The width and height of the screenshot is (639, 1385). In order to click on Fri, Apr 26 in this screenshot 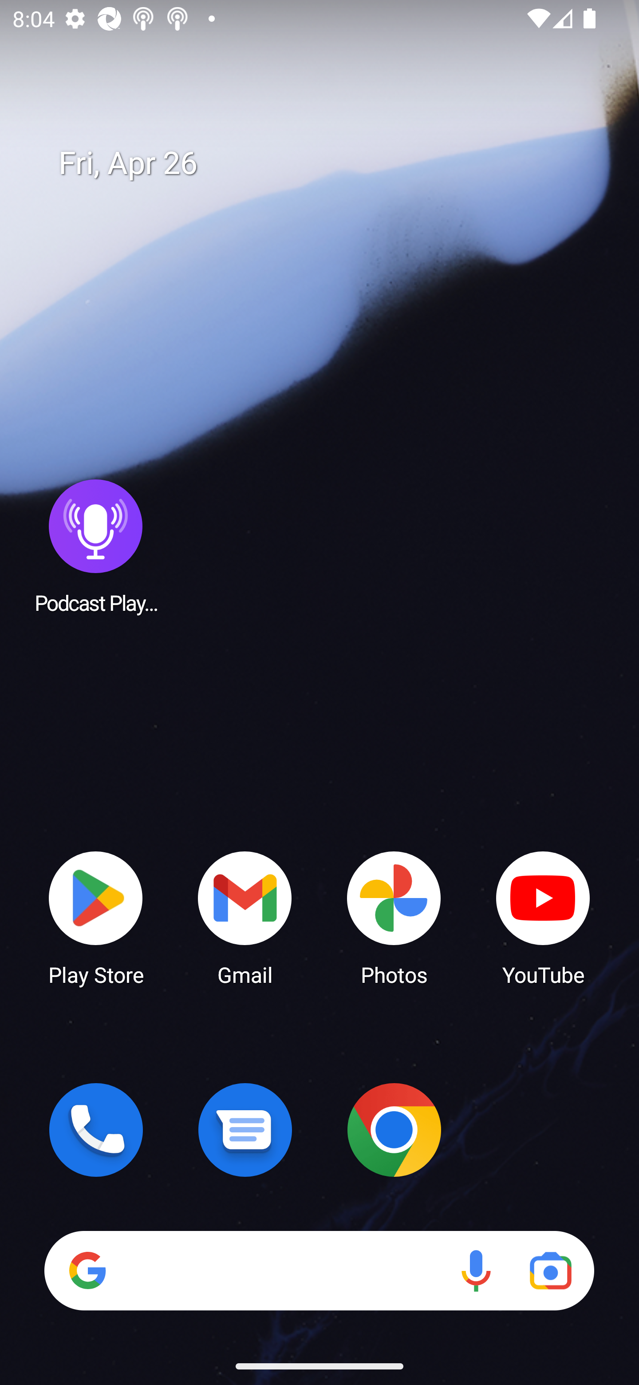, I will do `click(332, 163)`.